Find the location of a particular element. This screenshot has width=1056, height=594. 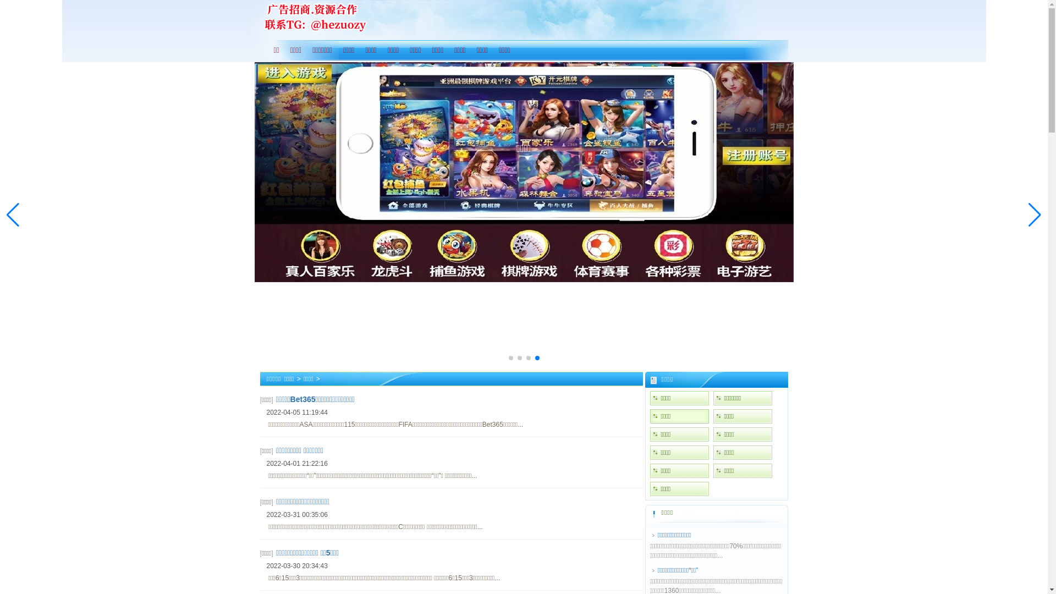

. is located at coordinates (524, 148).